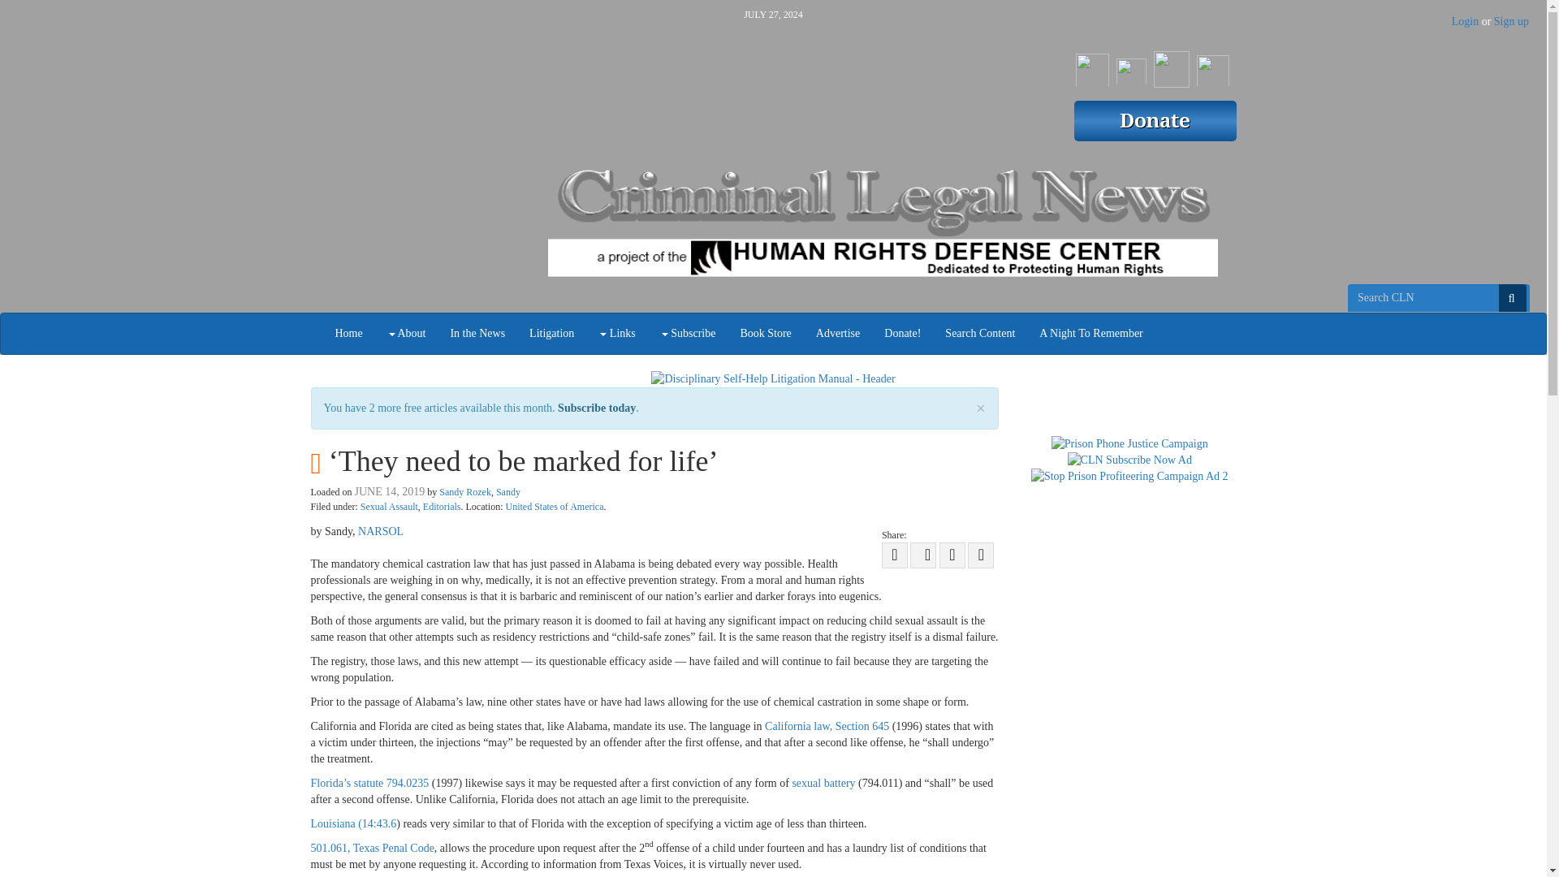 The image size is (1559, 877). What do you see at coordinates (1511, 21) in the screenshot?
I see `Sign up` at bounding box center [1511, 21].